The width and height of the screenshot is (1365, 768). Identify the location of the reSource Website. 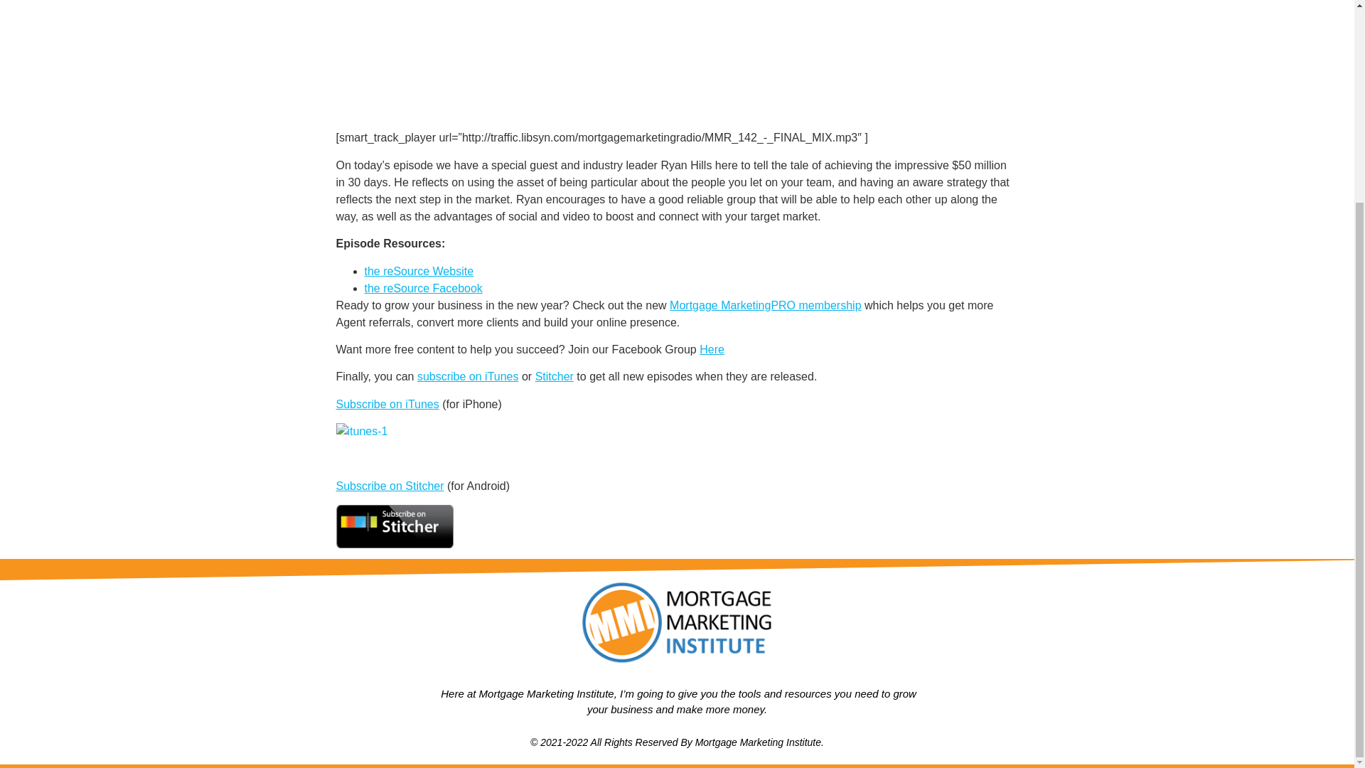
(419, 270).